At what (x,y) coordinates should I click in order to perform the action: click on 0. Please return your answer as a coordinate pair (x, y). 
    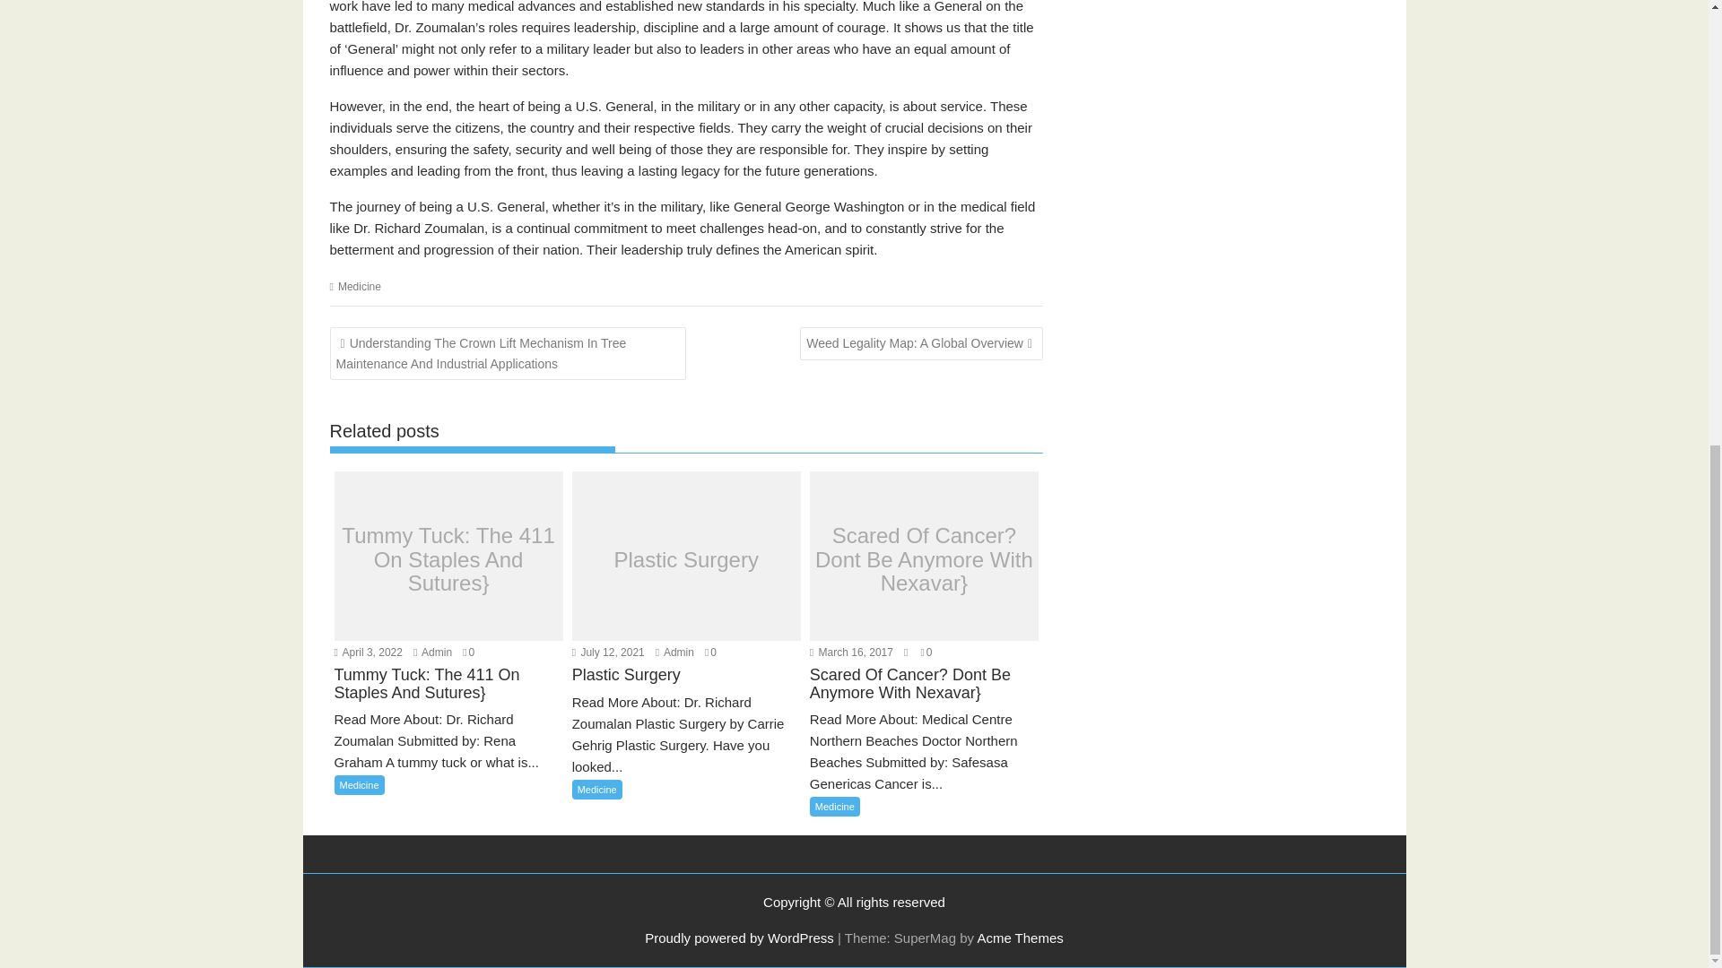
    Looking at the image, I should click on (468, 653).